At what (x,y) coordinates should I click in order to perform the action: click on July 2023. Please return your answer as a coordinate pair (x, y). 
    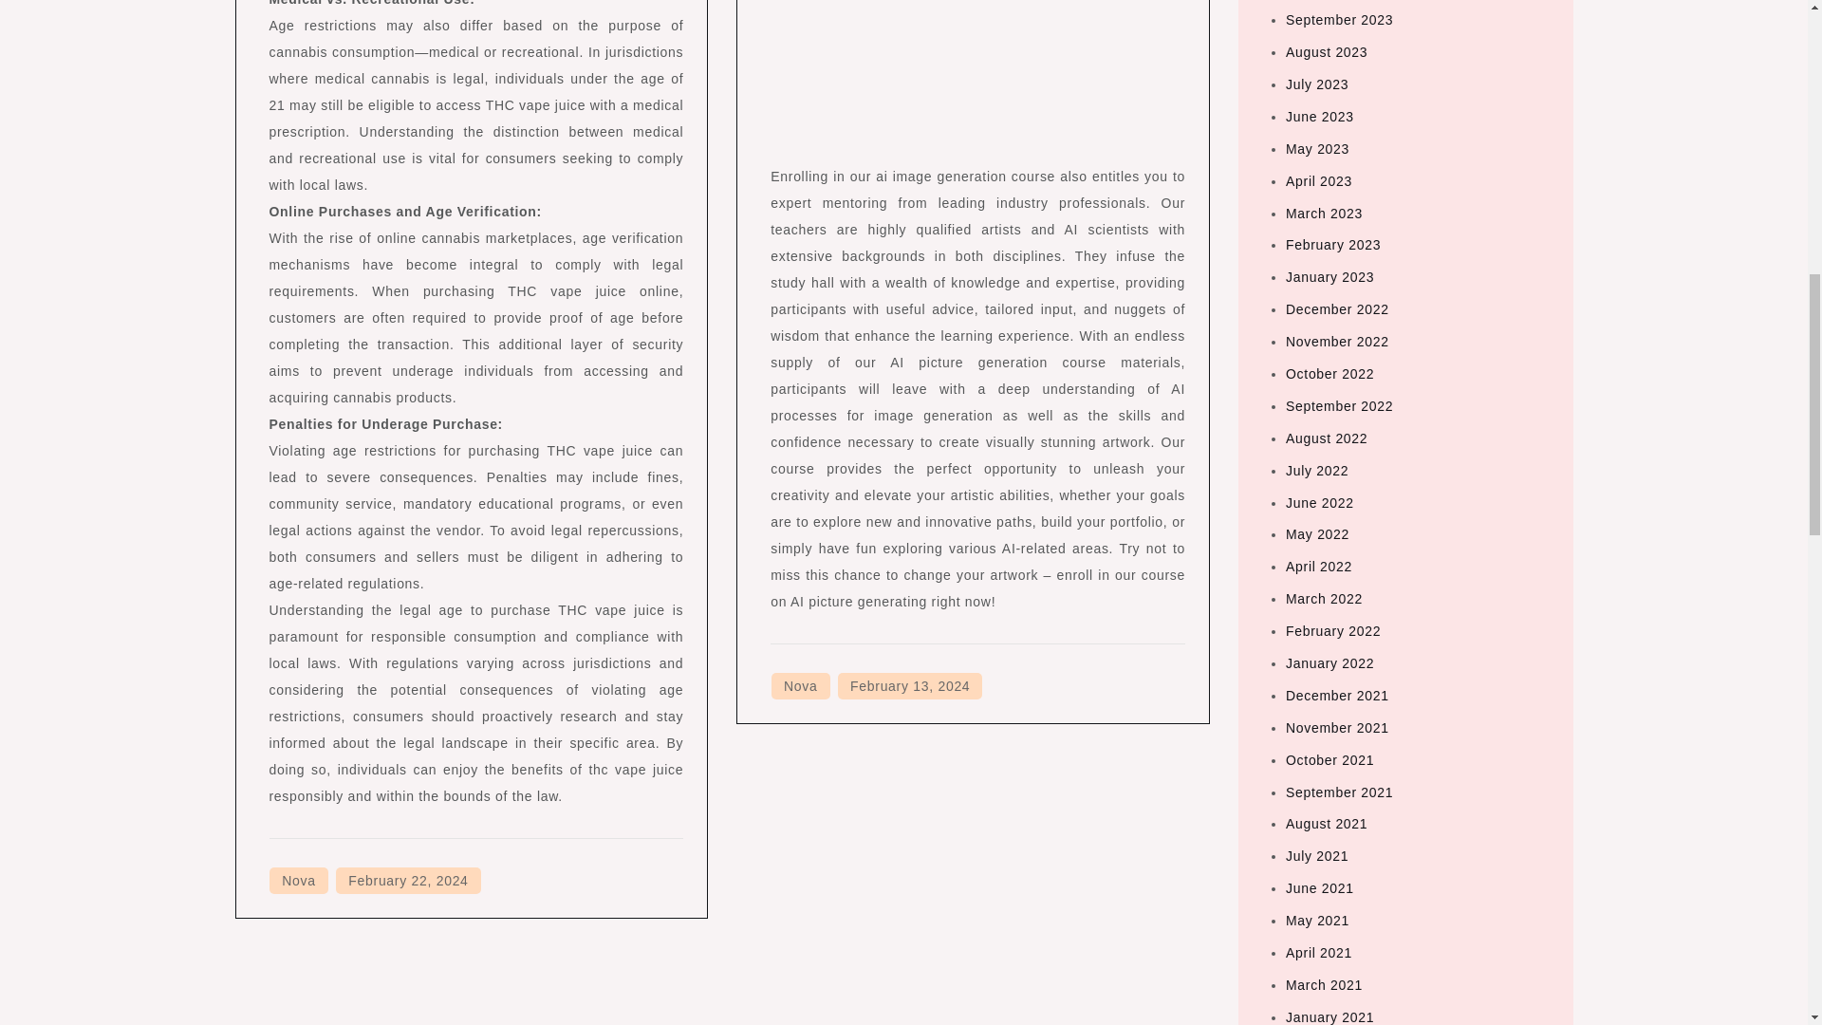
    Looking at the image, I should click on (1317, 84).